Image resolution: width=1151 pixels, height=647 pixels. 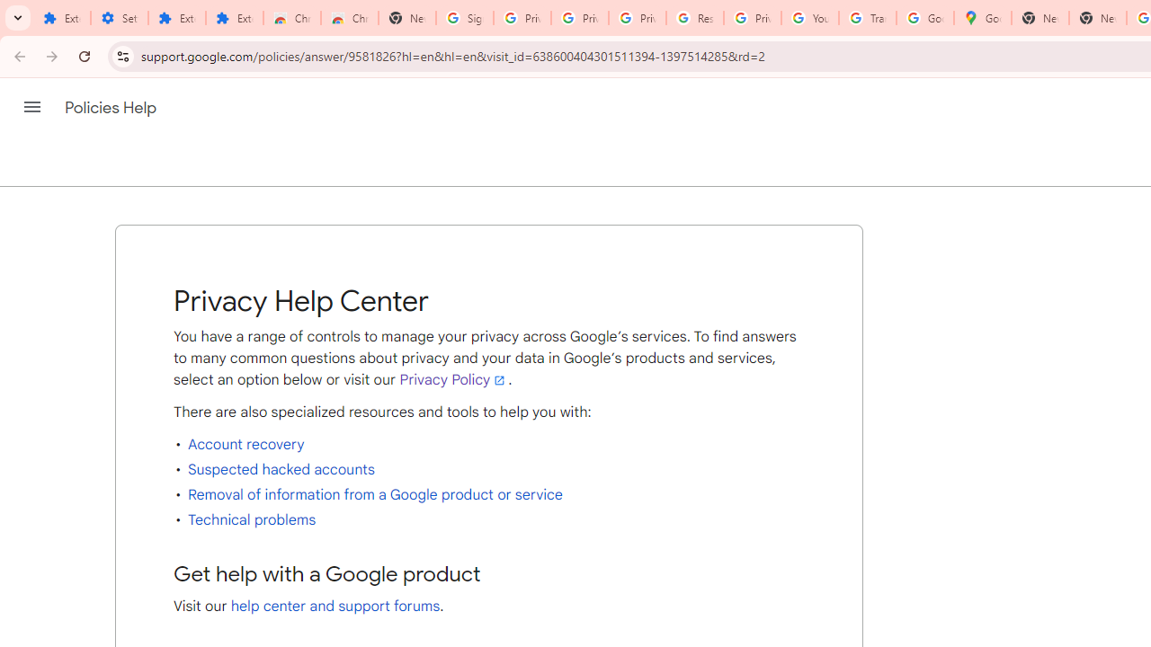 What do you see at coordinates (983, 18) in the screenshot?
I see `Google Maps` at bounding box center [983, 18].